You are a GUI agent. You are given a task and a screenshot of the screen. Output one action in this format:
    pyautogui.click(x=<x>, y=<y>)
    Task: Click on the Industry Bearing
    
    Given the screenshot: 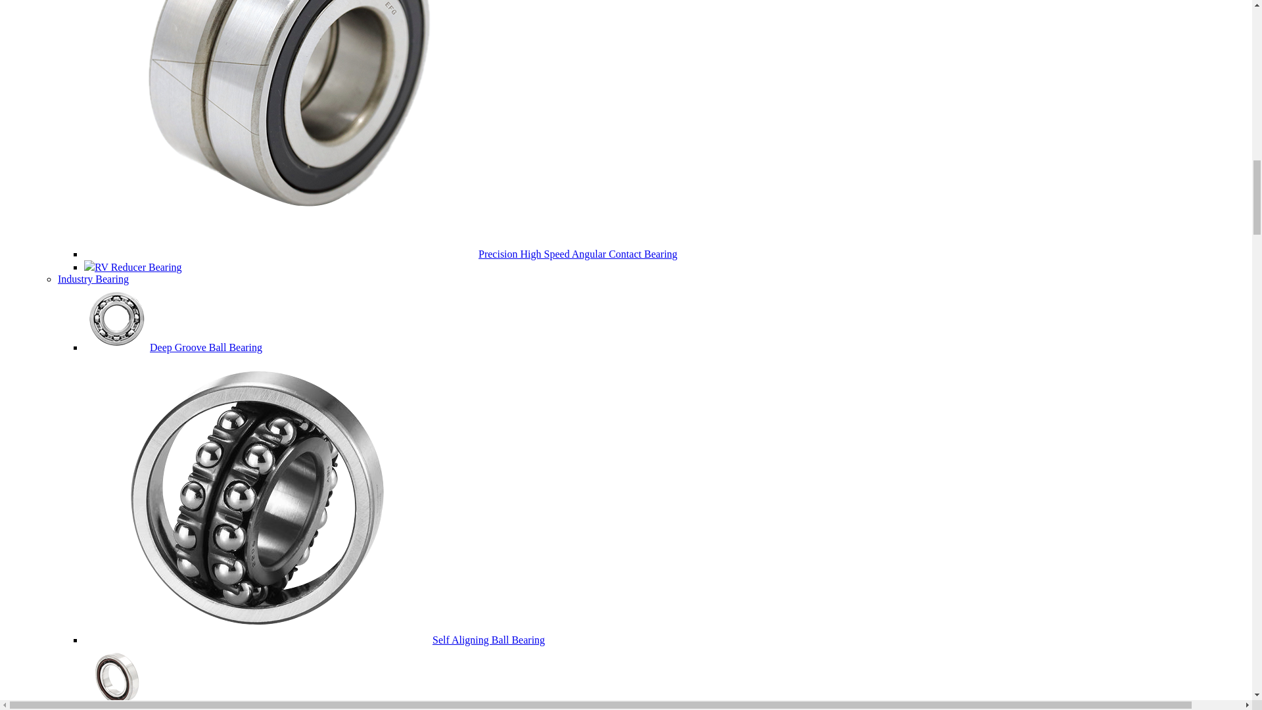 What is the action you would take?
    pyautogui.click(x=93, y=279)
    